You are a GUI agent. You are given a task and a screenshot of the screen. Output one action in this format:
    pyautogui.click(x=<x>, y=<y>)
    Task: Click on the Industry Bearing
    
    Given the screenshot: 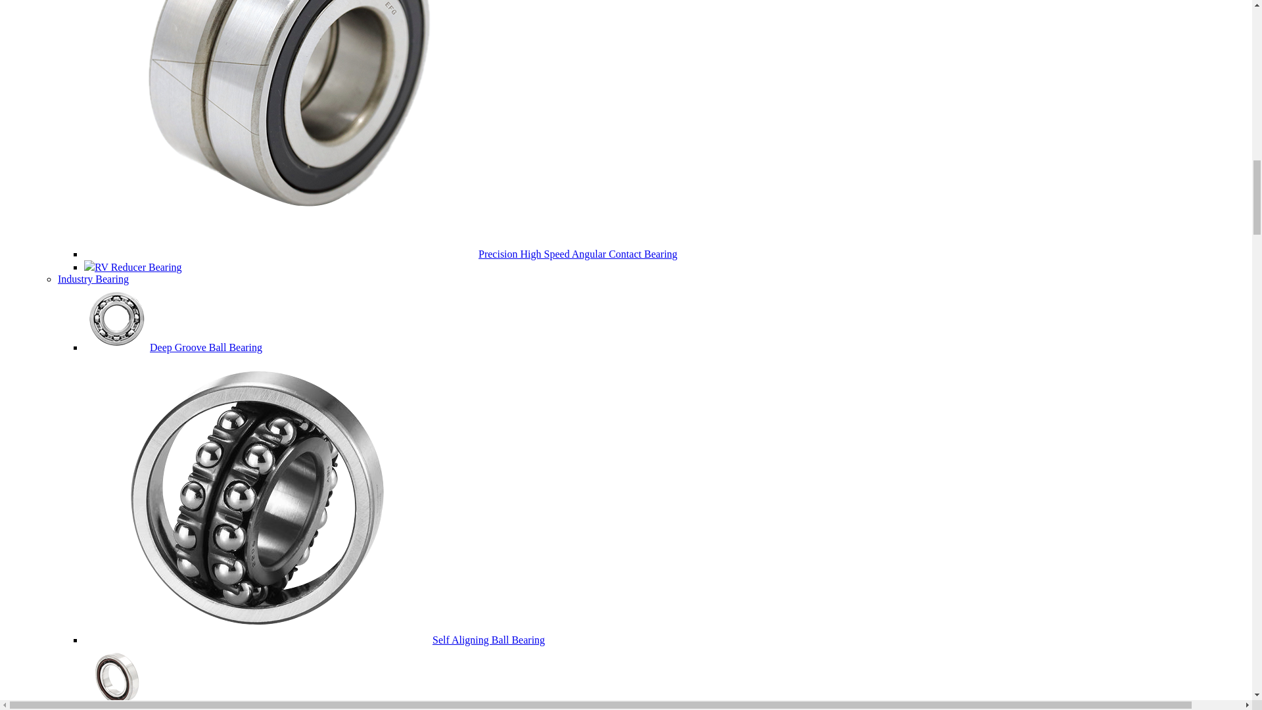 What is the action you would take?
    pyautogui.click(x=93, y=279)
    